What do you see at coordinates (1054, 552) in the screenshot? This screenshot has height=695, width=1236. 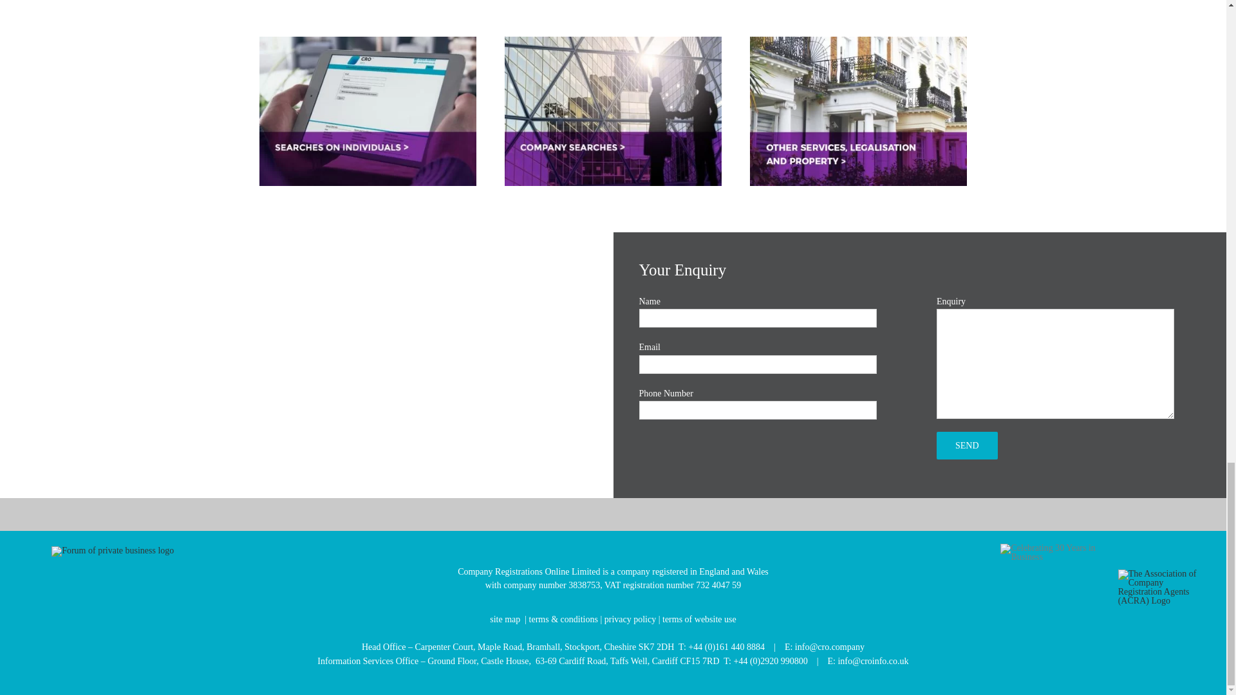 I see `Celebrating 30 Years in Business` at bounding box center [1054, 552].